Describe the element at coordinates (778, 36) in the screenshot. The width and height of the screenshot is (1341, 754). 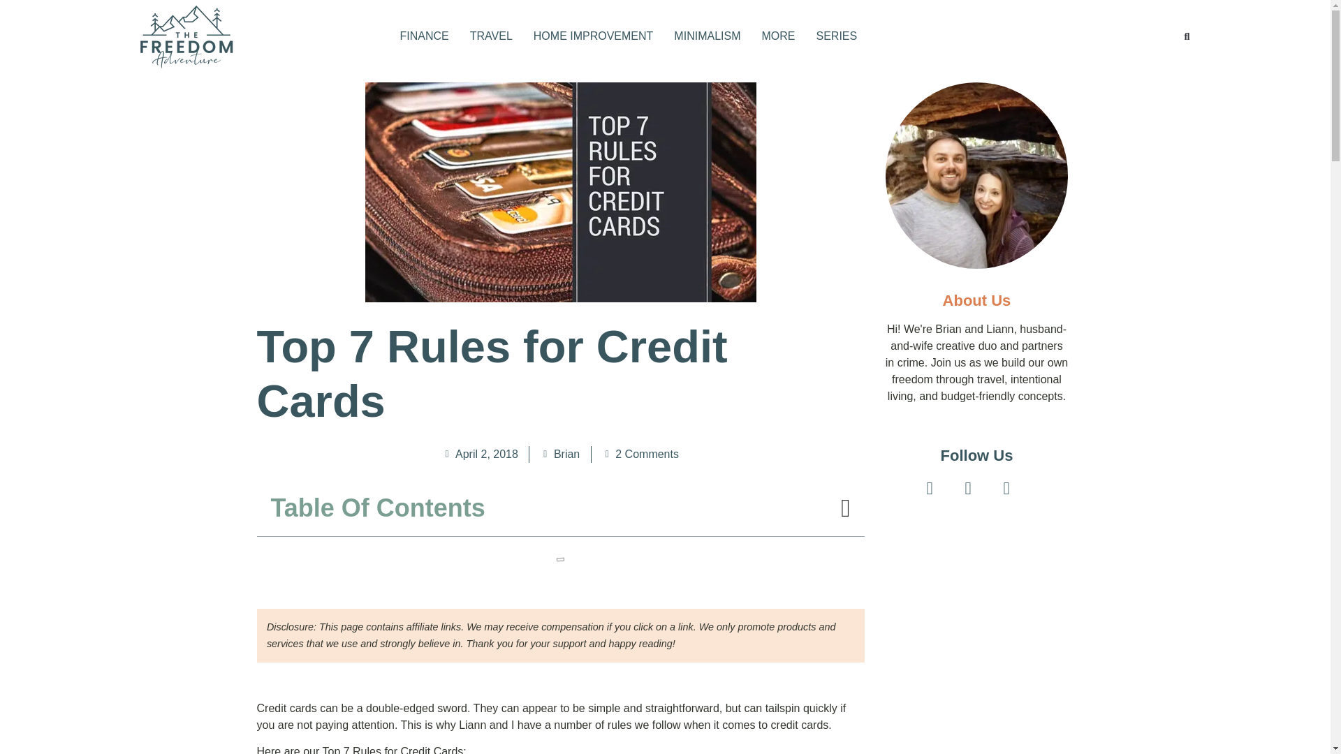
I see `MORE` at that location.